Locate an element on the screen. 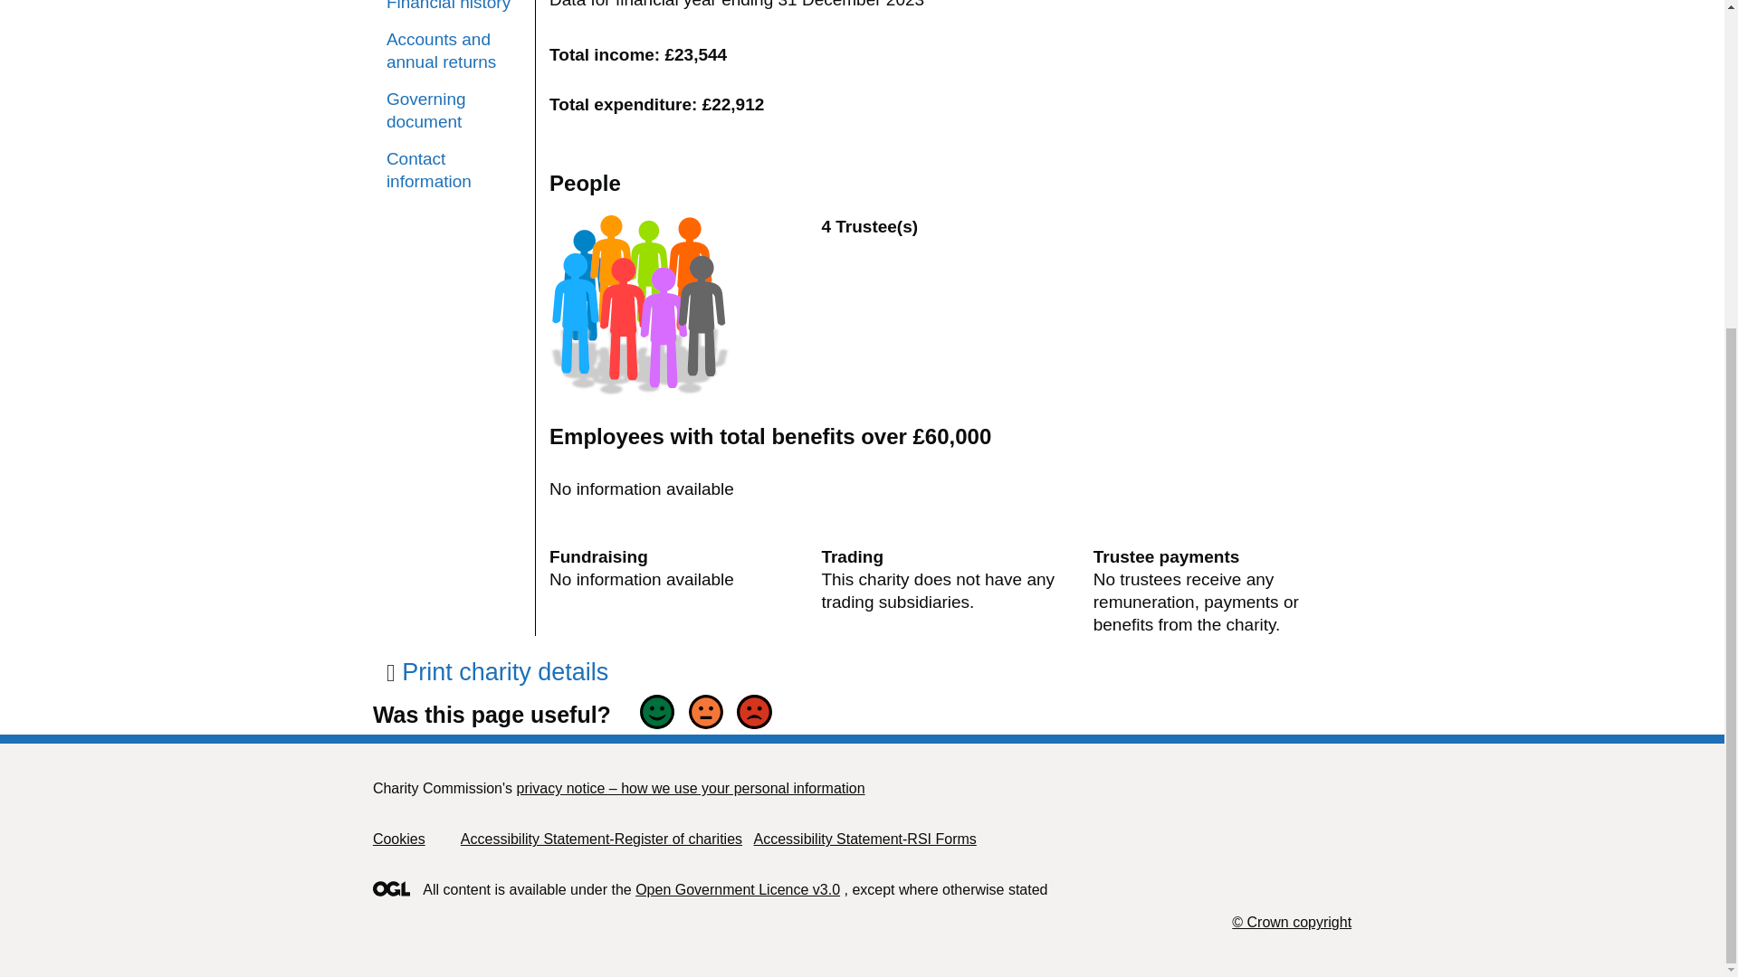 The width and height of the screenshot is (1738, 977). Financial history is located at coordinates (454, 7).